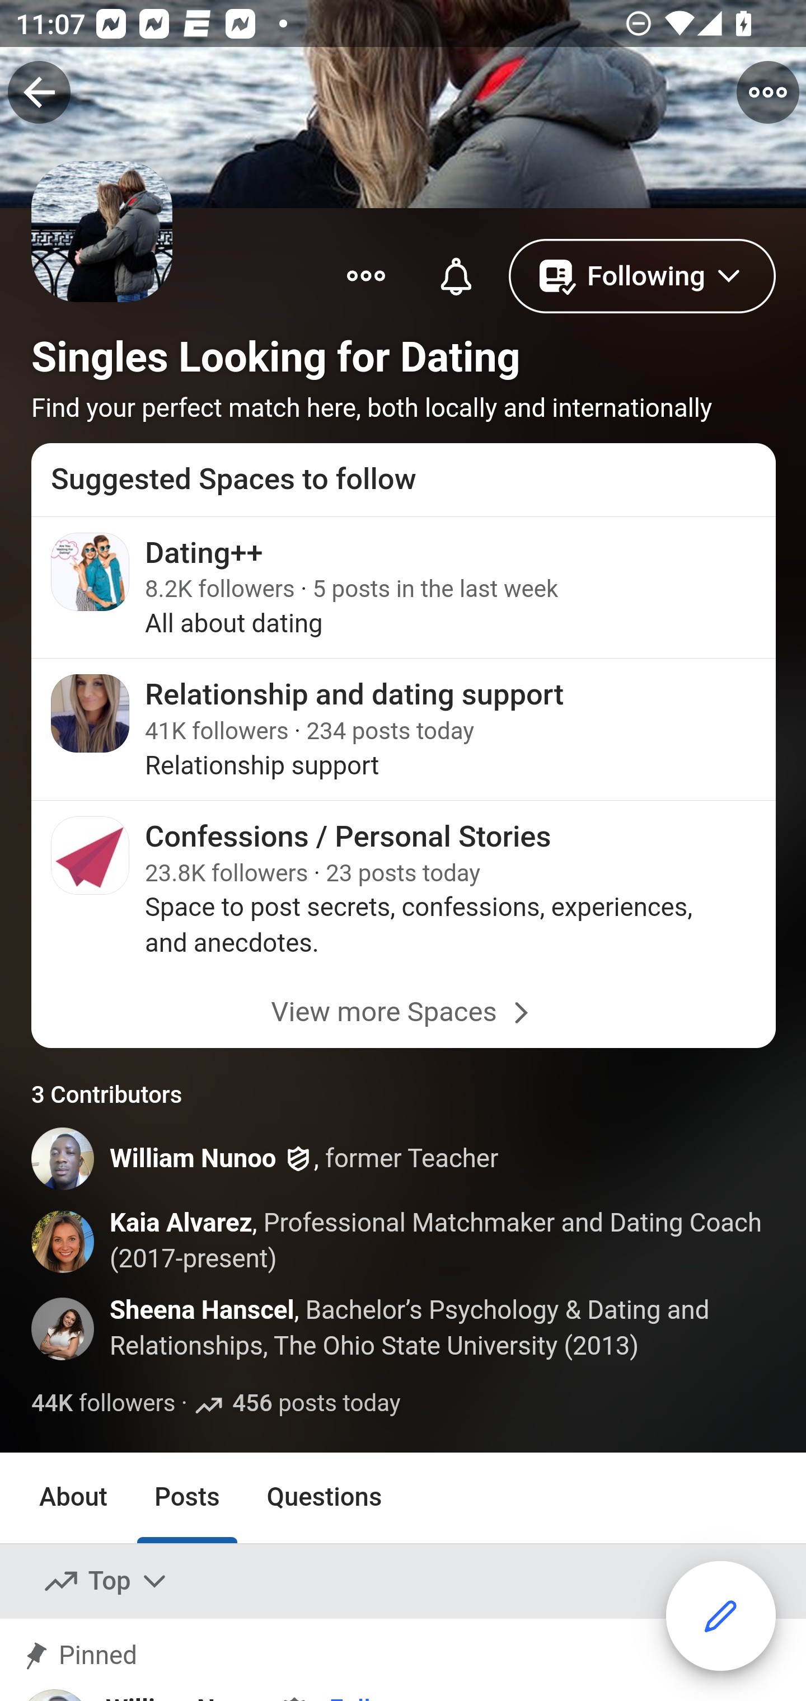 This screenshot has width=806, height=1701. I want to click on Posts, so click(186, 1497).